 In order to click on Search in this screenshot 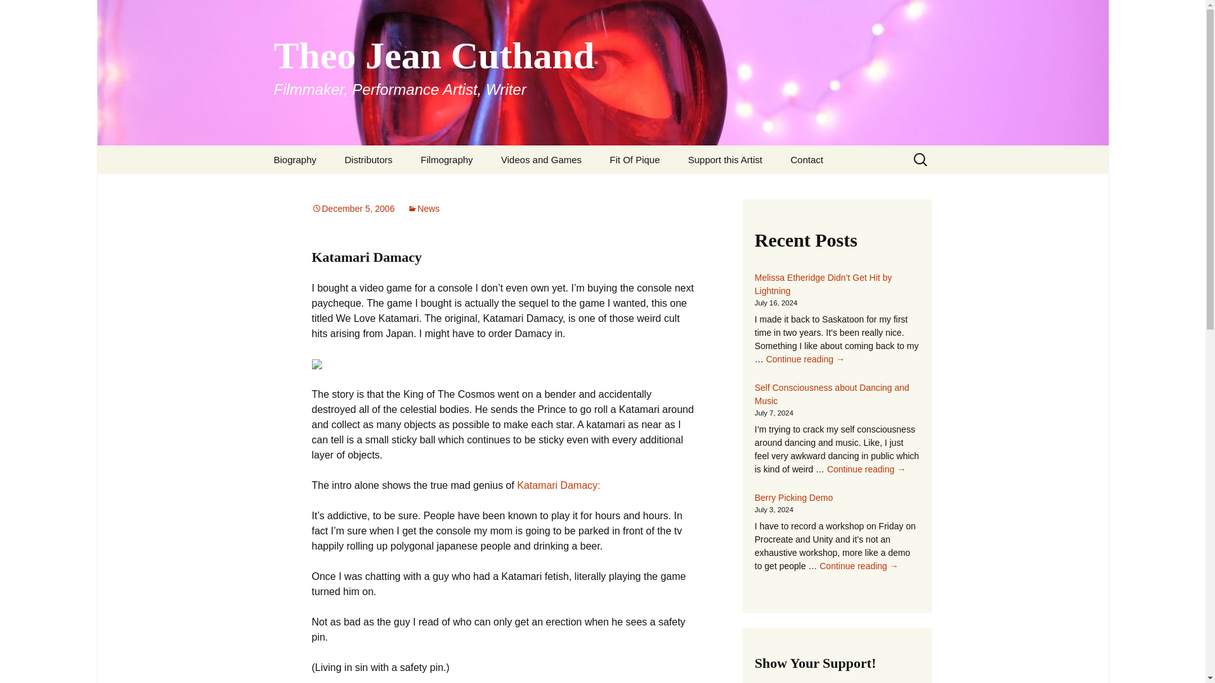, I will do `click(15, 13)`.